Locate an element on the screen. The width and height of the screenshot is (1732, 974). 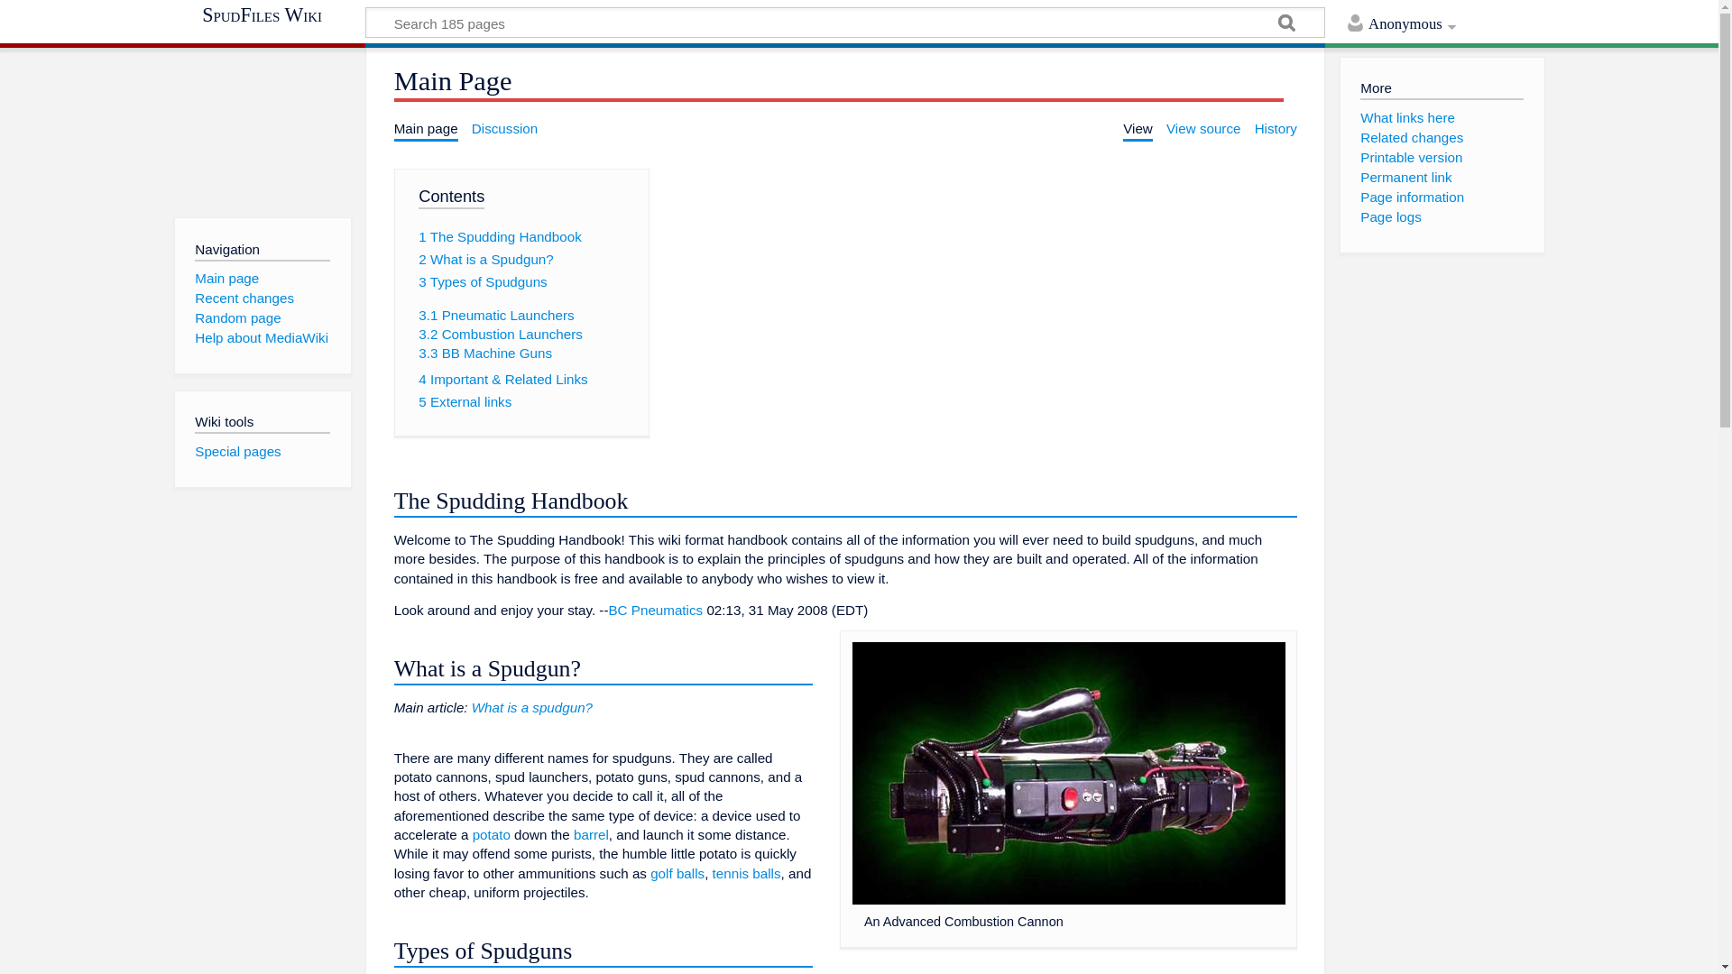
3.3 BB Machine Guns is located at coordinates (485, 353).